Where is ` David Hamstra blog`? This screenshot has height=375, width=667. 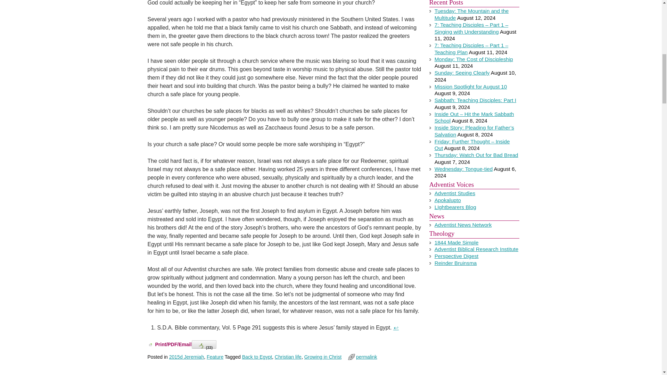
 David Hamstra blog is located at coordinates (447, 200).